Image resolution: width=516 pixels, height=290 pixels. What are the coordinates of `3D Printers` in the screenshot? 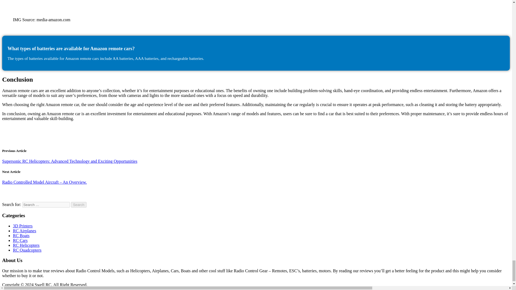 It's located at (23, 226).